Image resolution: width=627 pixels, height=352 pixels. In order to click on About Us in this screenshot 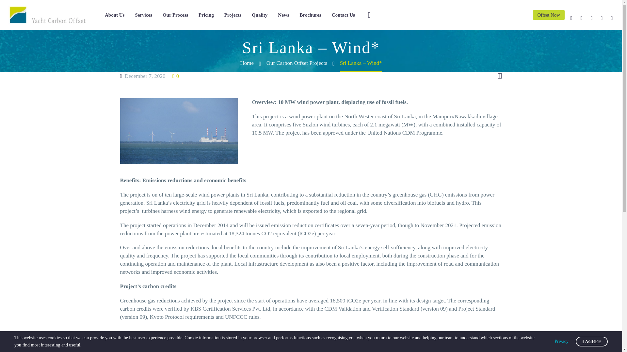, I will do `click(115, 15)`.